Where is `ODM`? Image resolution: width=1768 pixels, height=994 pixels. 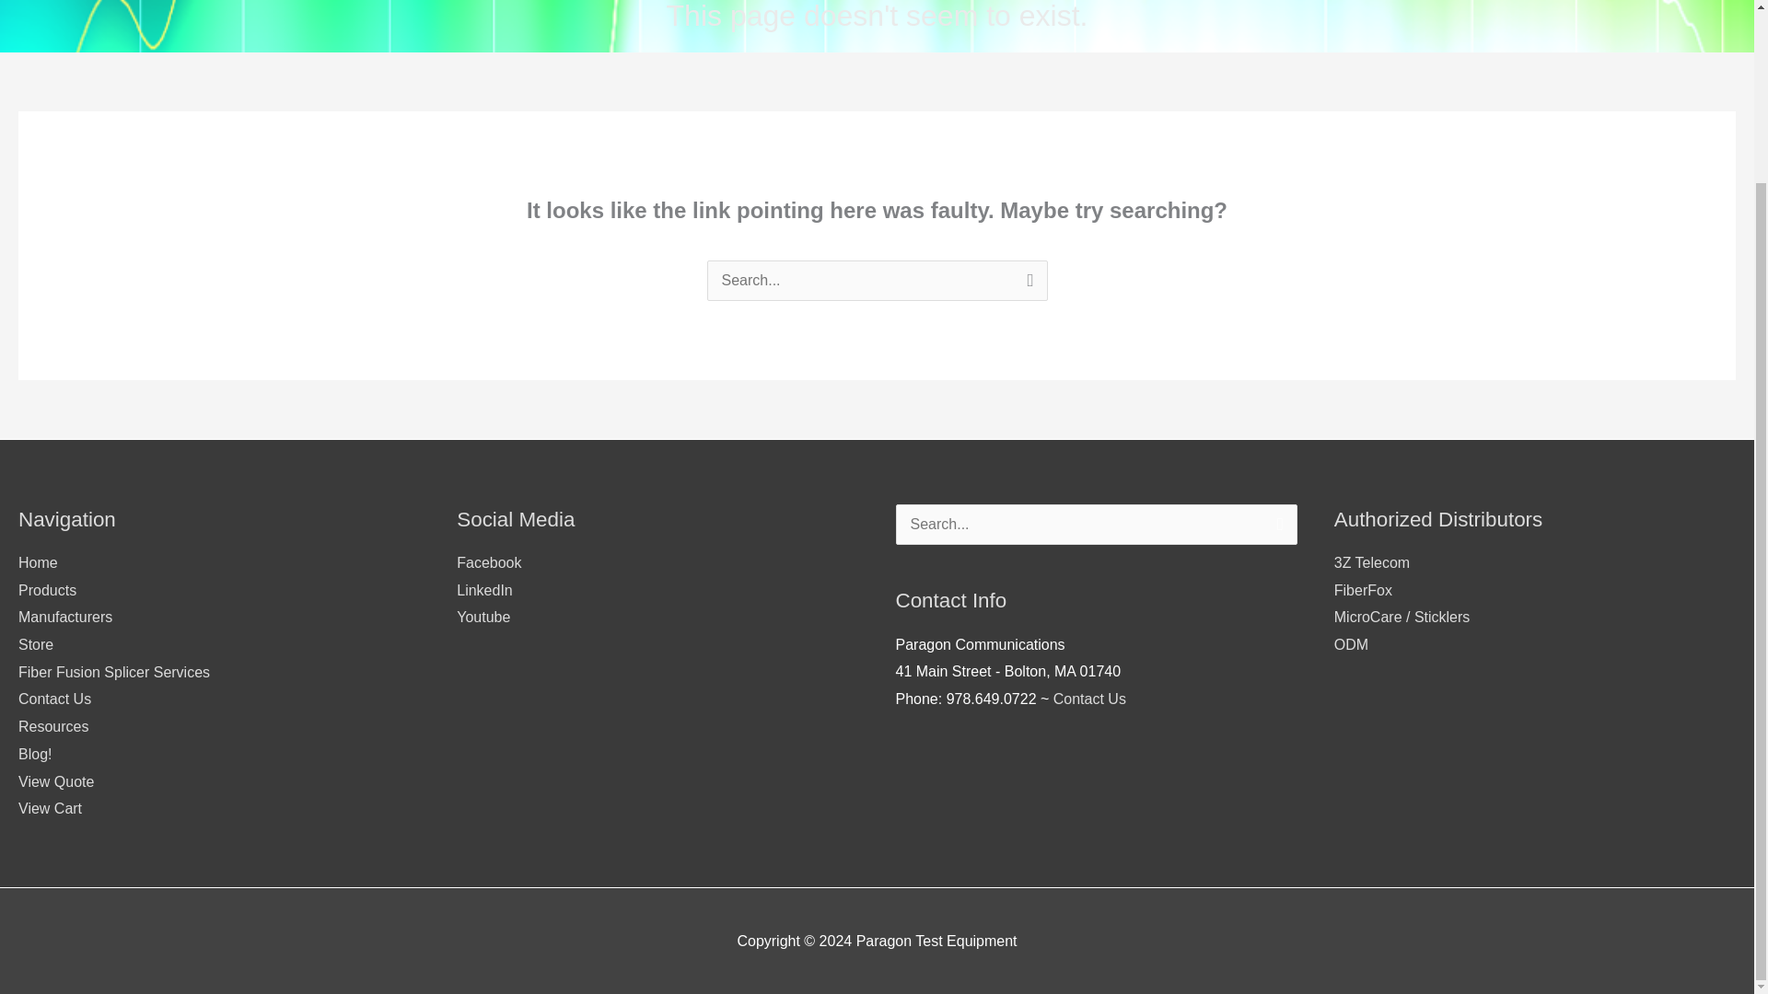 ODM is located at coordinates (1352, 644).